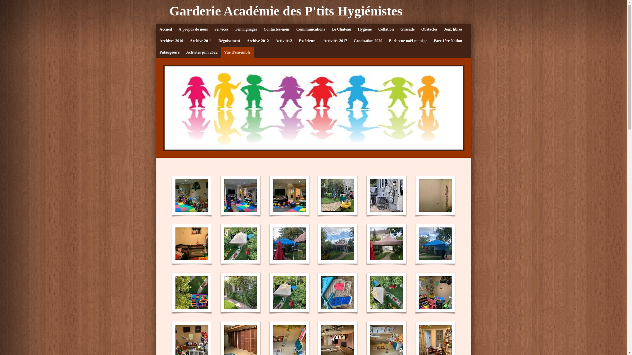  Describe the element at coordinates (311, 30) in the screenshot. I see `Communications` at that location.